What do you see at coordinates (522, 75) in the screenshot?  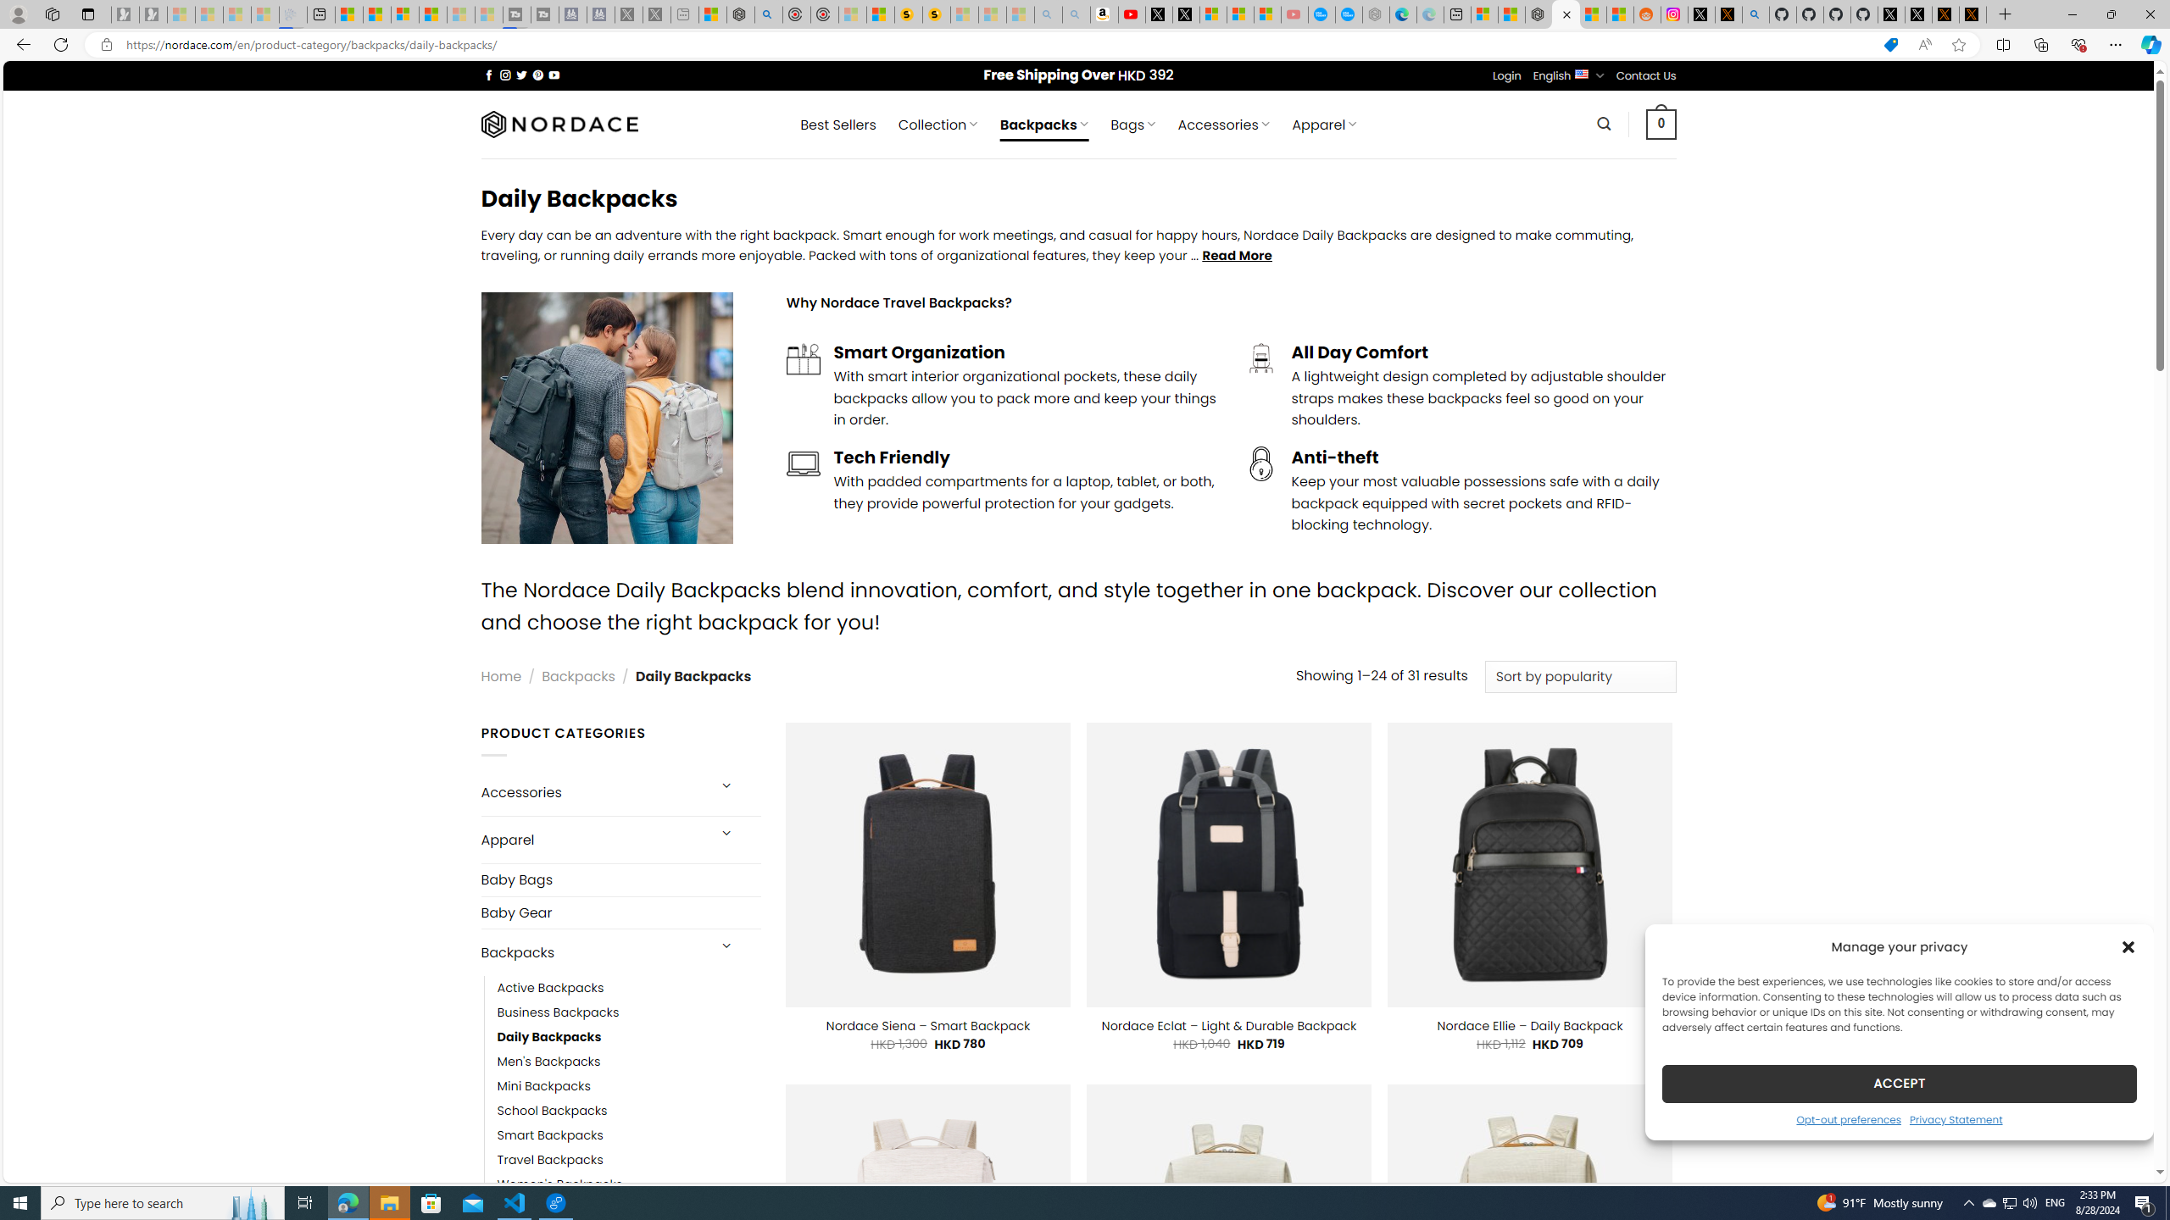 I see `Follow on Twitter` at bounding box center [522, 75].